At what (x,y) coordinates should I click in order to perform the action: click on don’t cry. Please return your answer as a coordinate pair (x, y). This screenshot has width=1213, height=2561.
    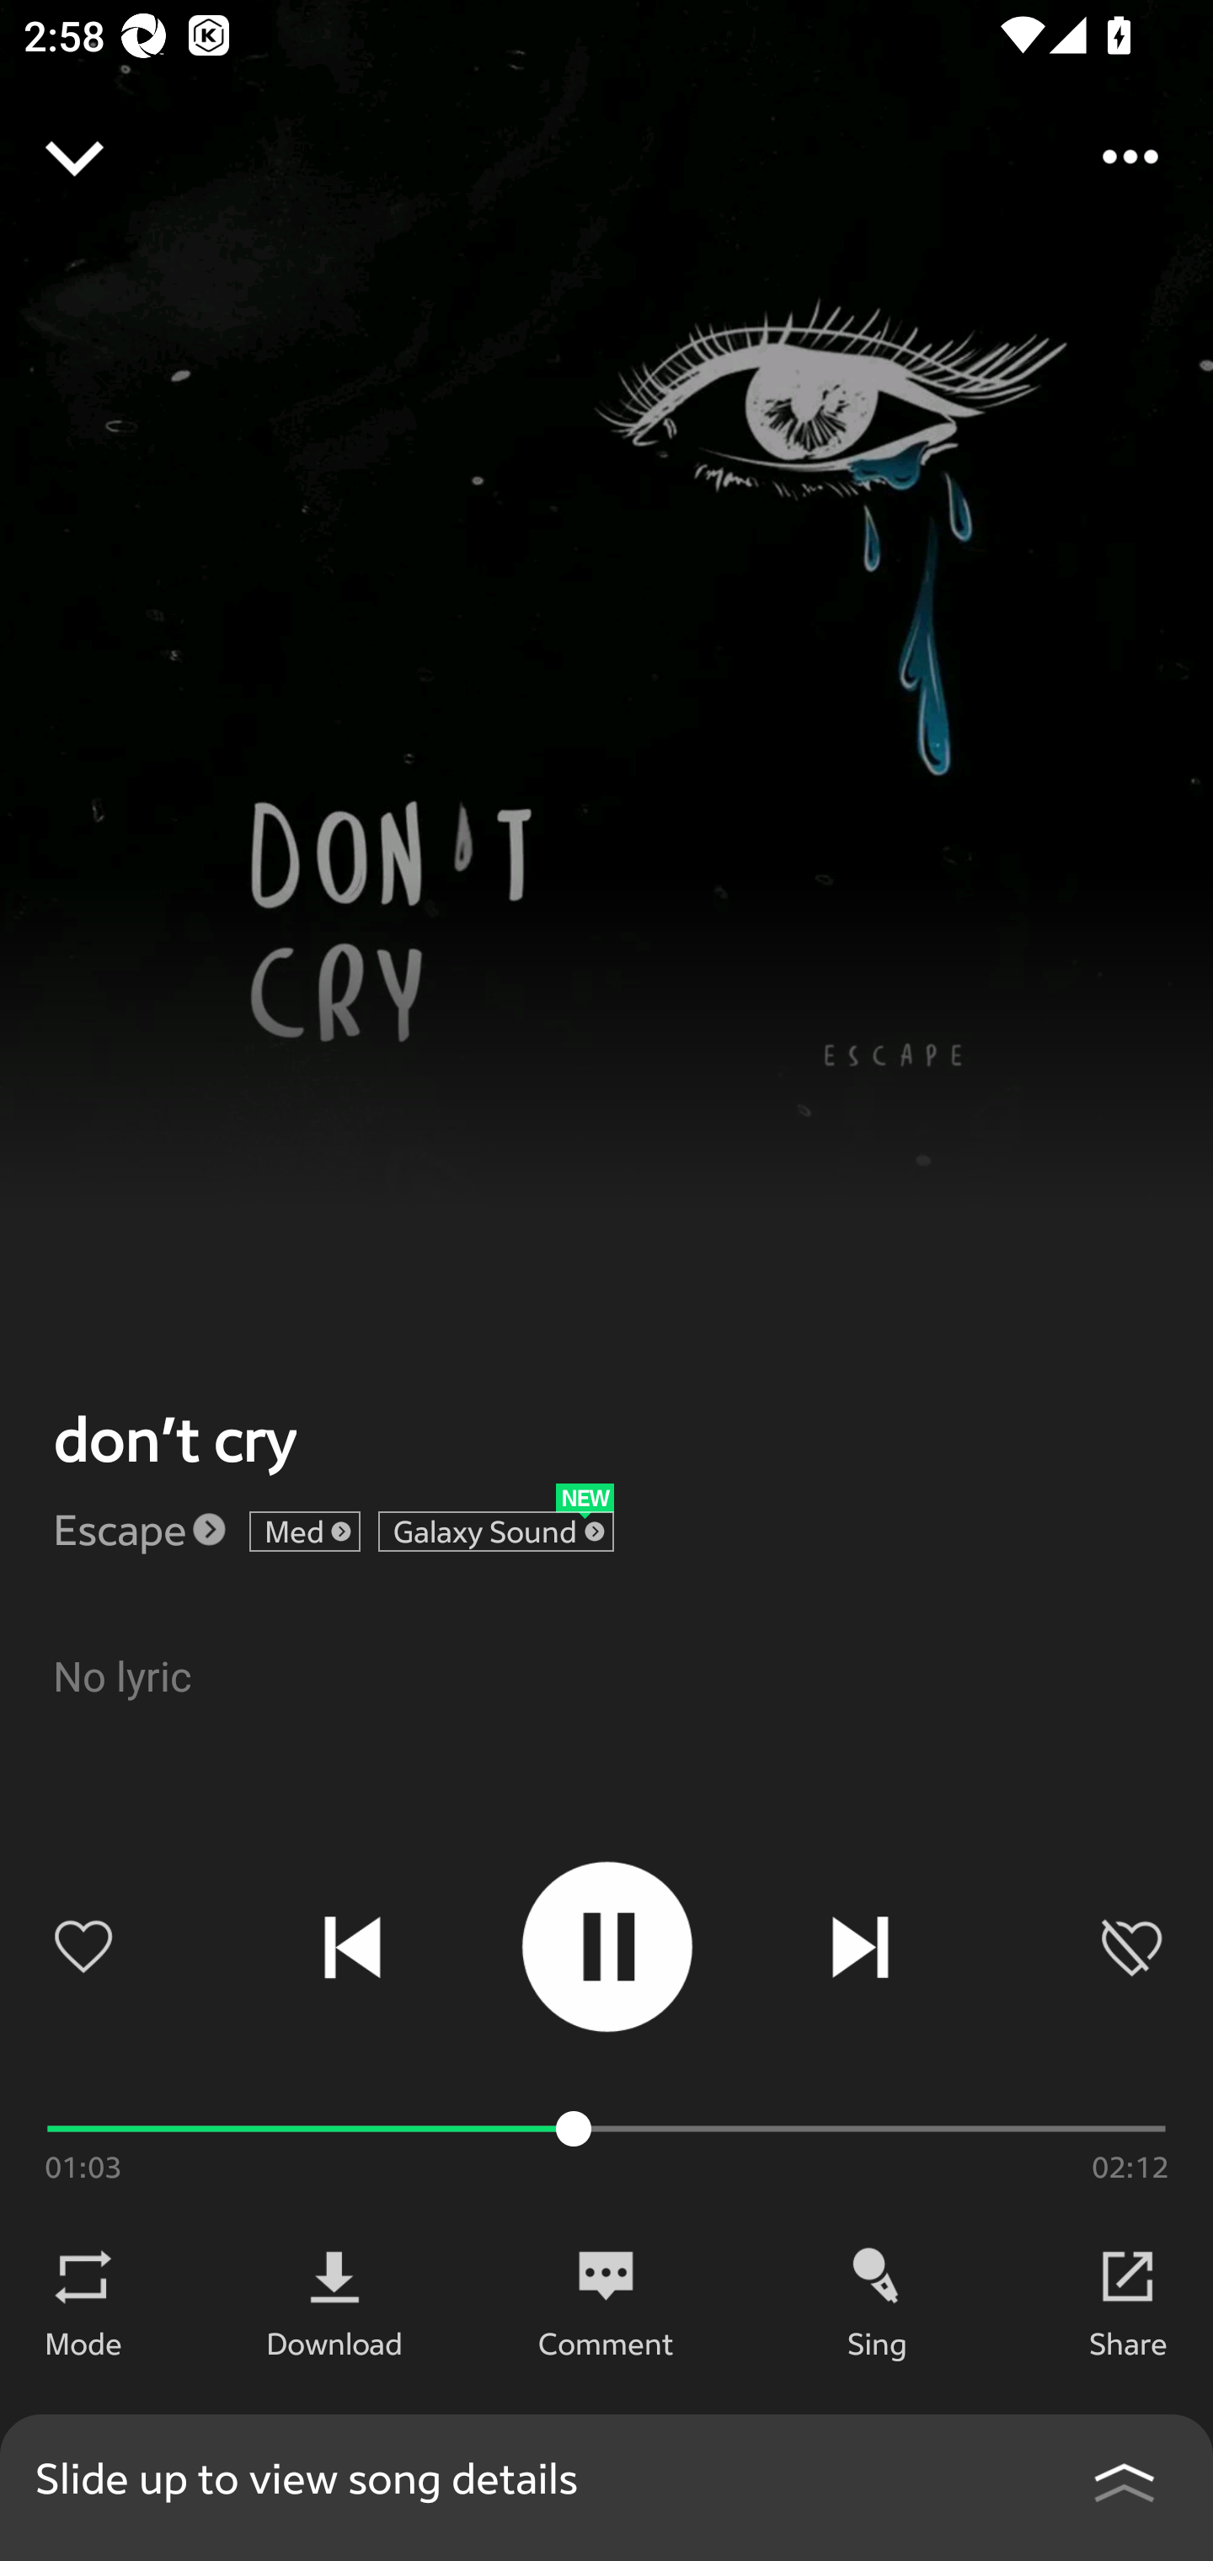
    Looking at the image, I should click on (174, 1439).